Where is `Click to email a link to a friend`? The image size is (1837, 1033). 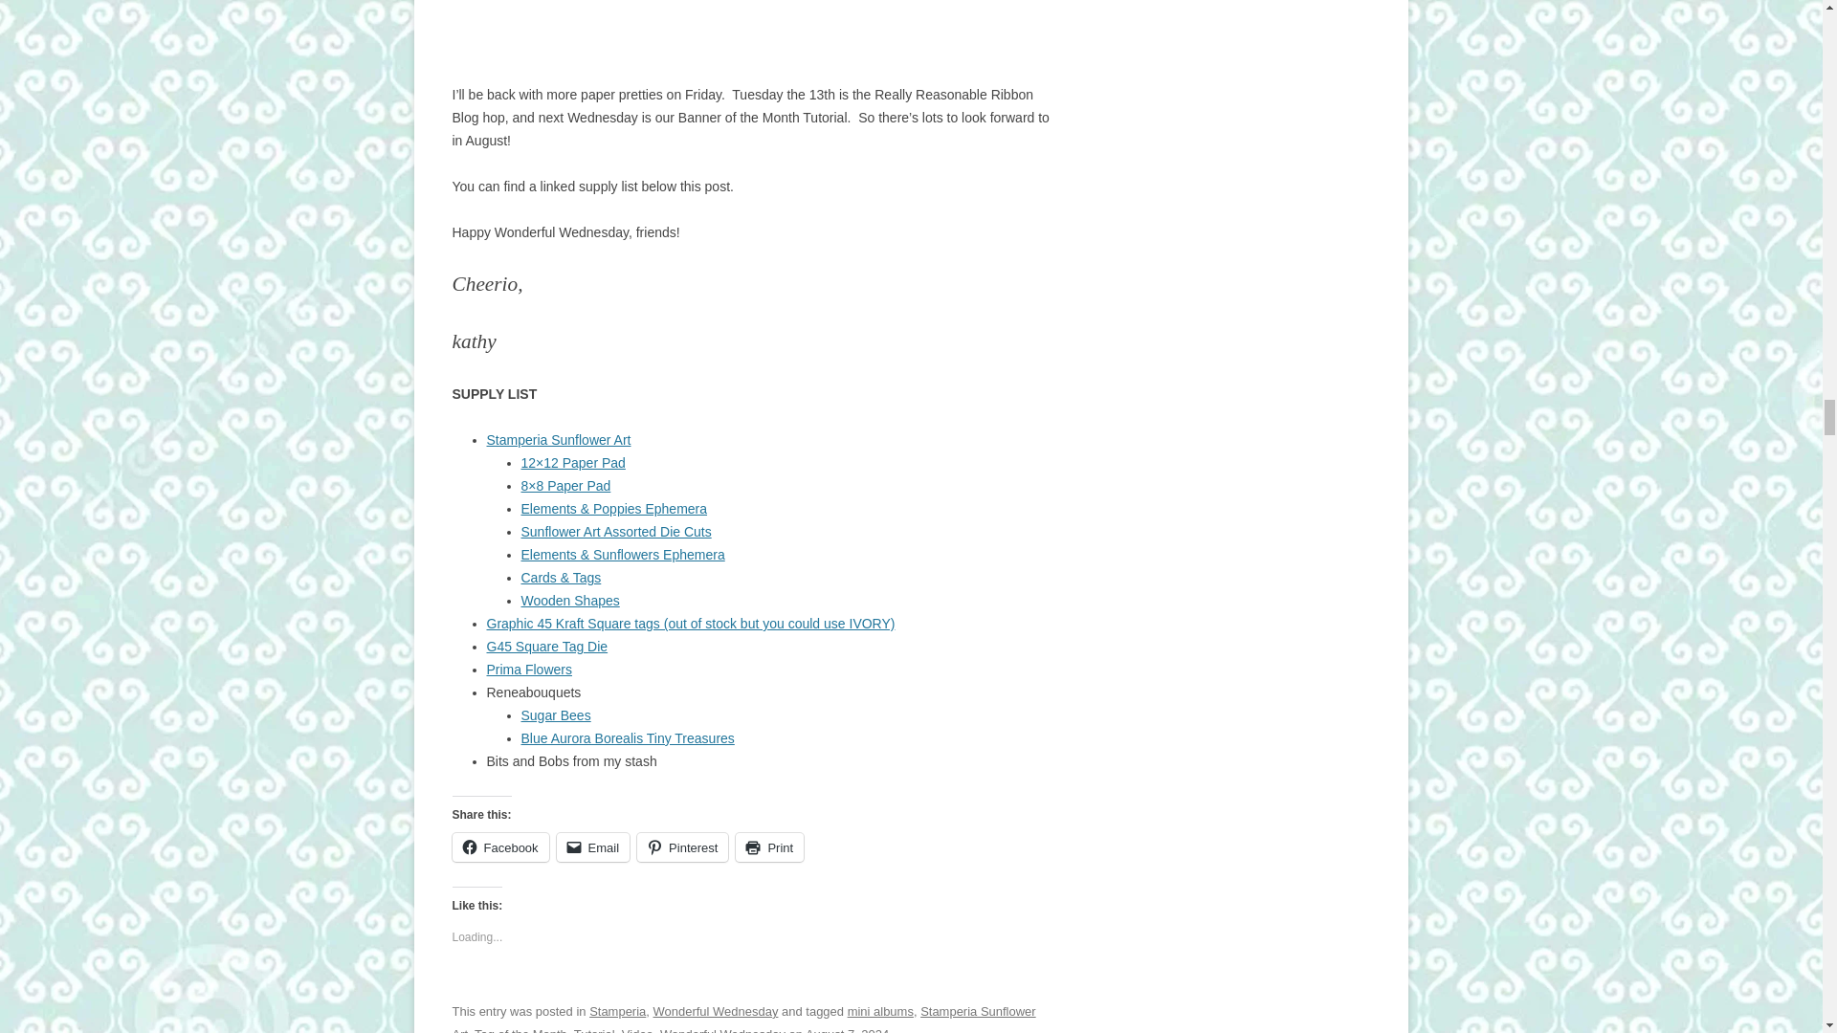
Click to email a link to a friend is located at coordinates (593, 846).